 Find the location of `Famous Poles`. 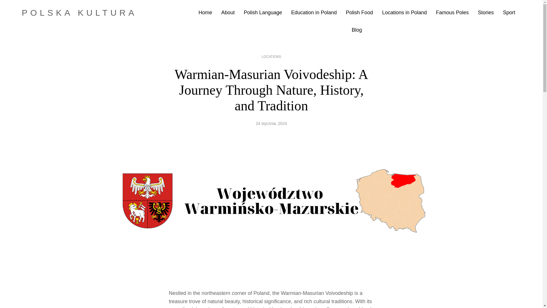

Famous Poles is located at coordinates (452, 13).